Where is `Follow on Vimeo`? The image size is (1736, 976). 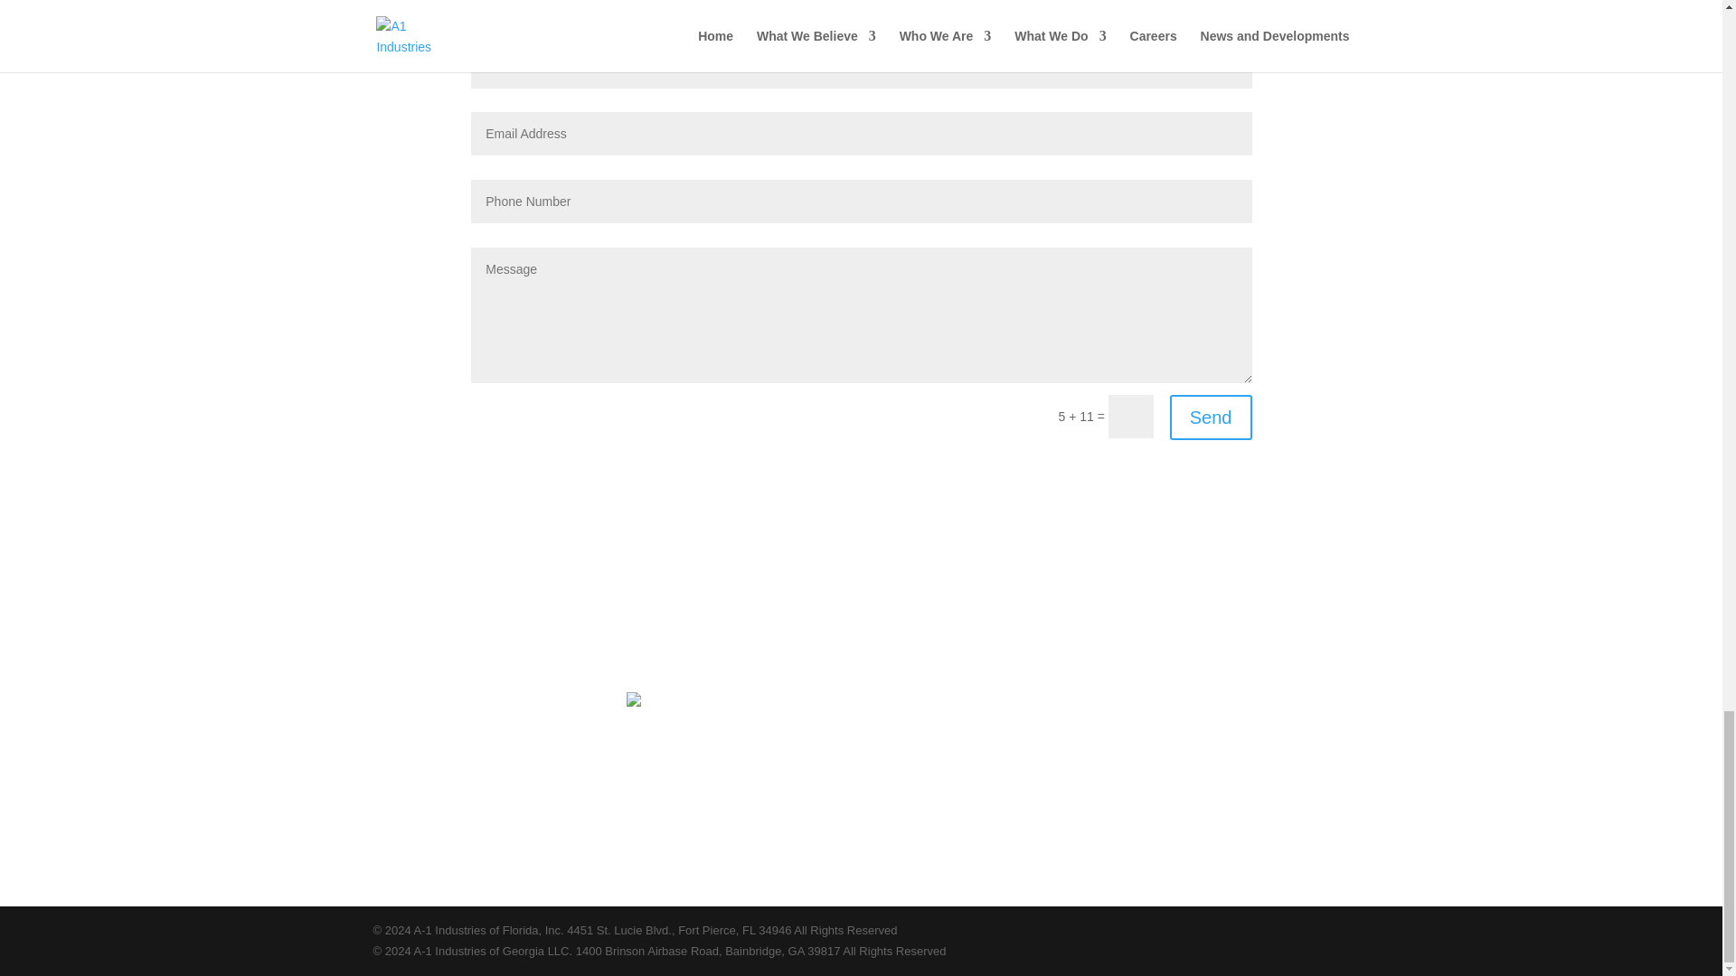
Follow on Vimeo is located at coordinates (958, 601).